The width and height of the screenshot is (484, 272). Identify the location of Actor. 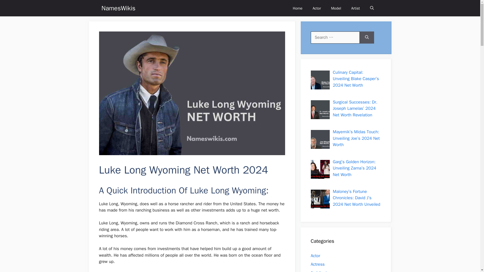
(317, 8).